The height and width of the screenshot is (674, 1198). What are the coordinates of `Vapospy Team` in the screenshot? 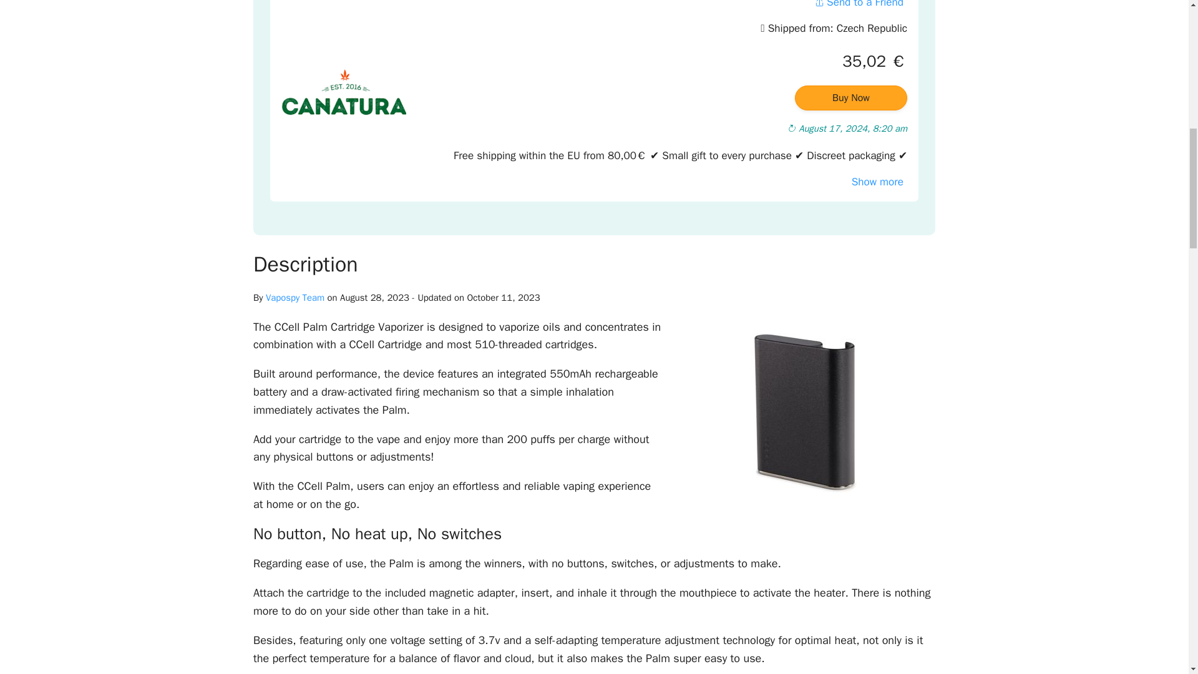 It's located at (295, 297).